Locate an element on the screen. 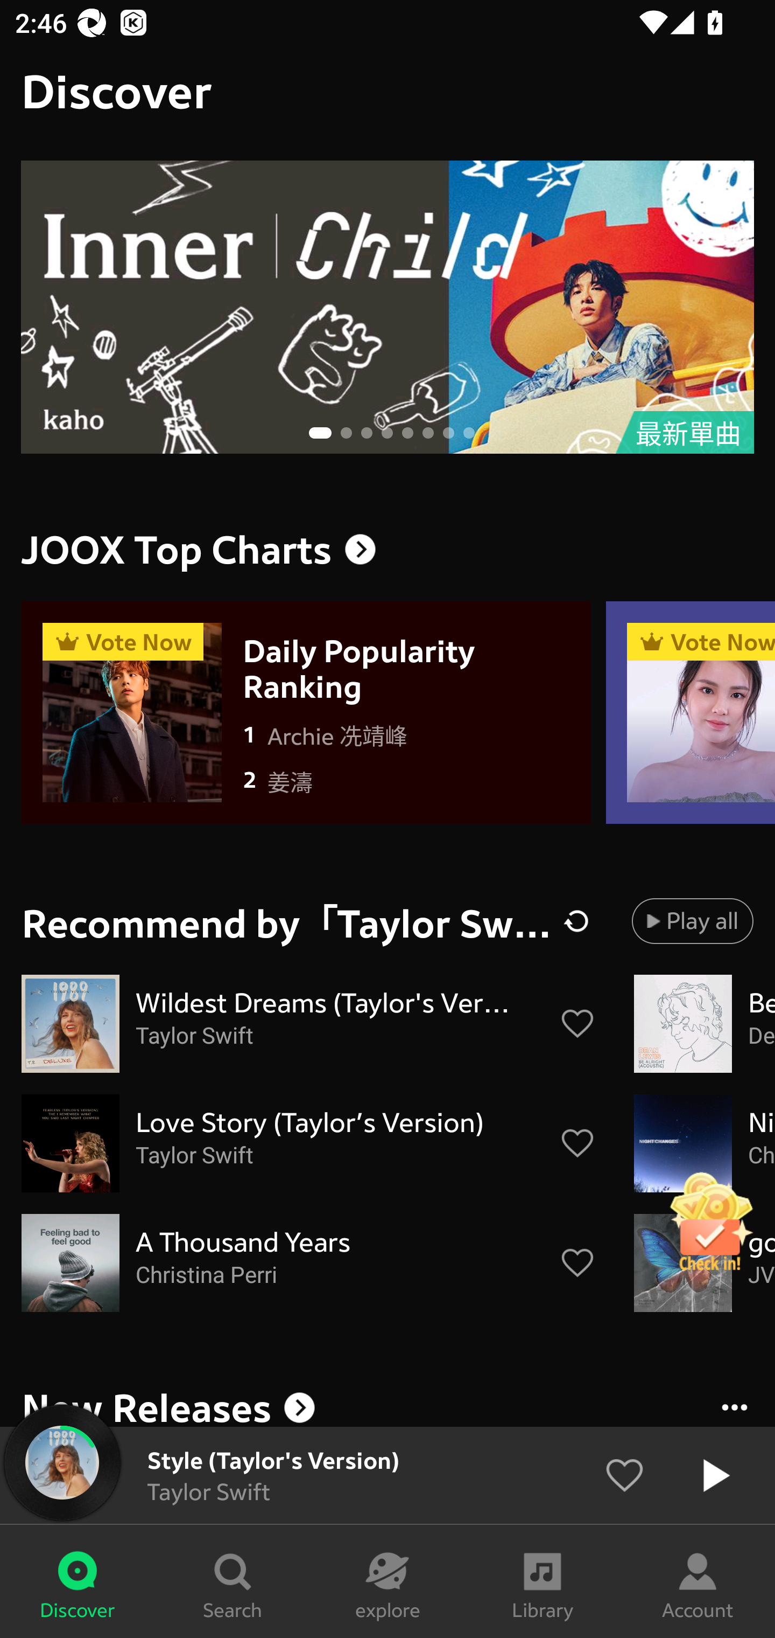 The image size is (775, 1638). A Thousand Years Christina Perri is located at coordinates (309, 1263).